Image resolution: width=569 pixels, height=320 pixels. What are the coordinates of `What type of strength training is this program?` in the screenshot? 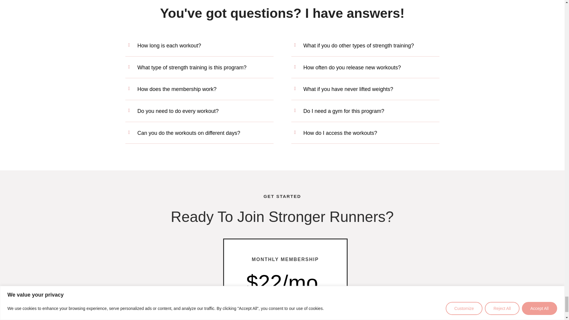 It's located at (192, 68).